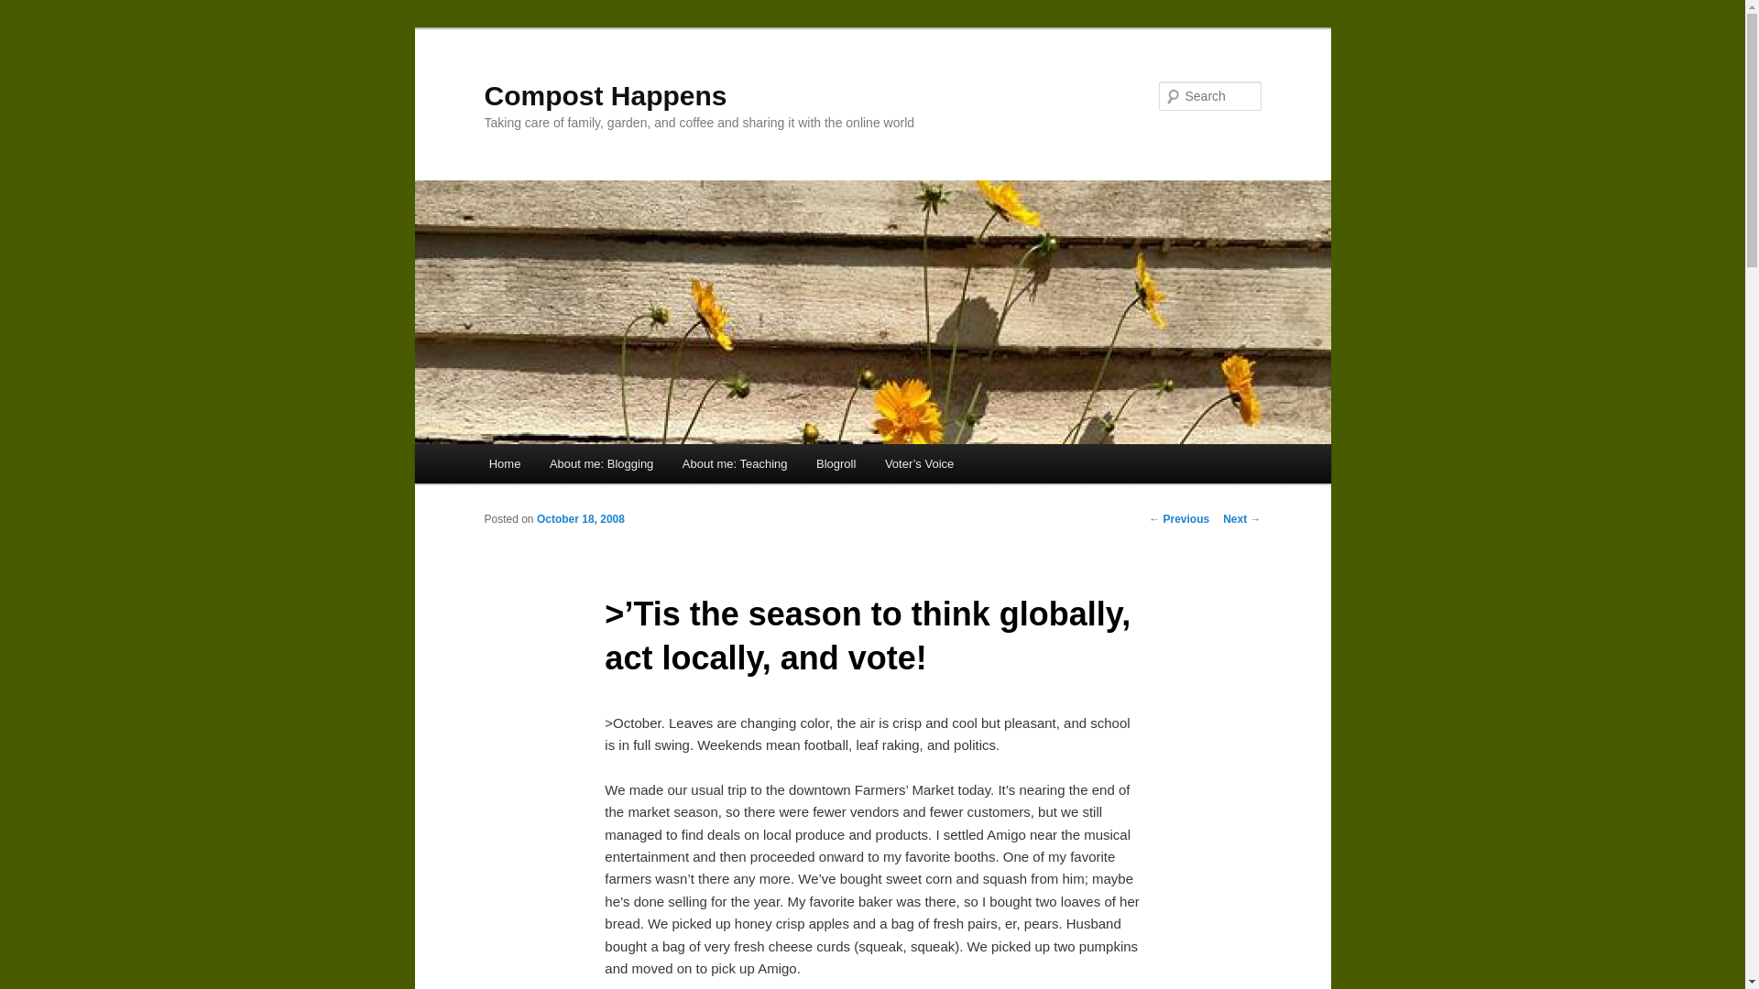 This screenshot has width=1759, height=989. What do you see at coordinates (836, 463) in the screenshot?
I see `Blogroll` at bounding box center [836, 463].